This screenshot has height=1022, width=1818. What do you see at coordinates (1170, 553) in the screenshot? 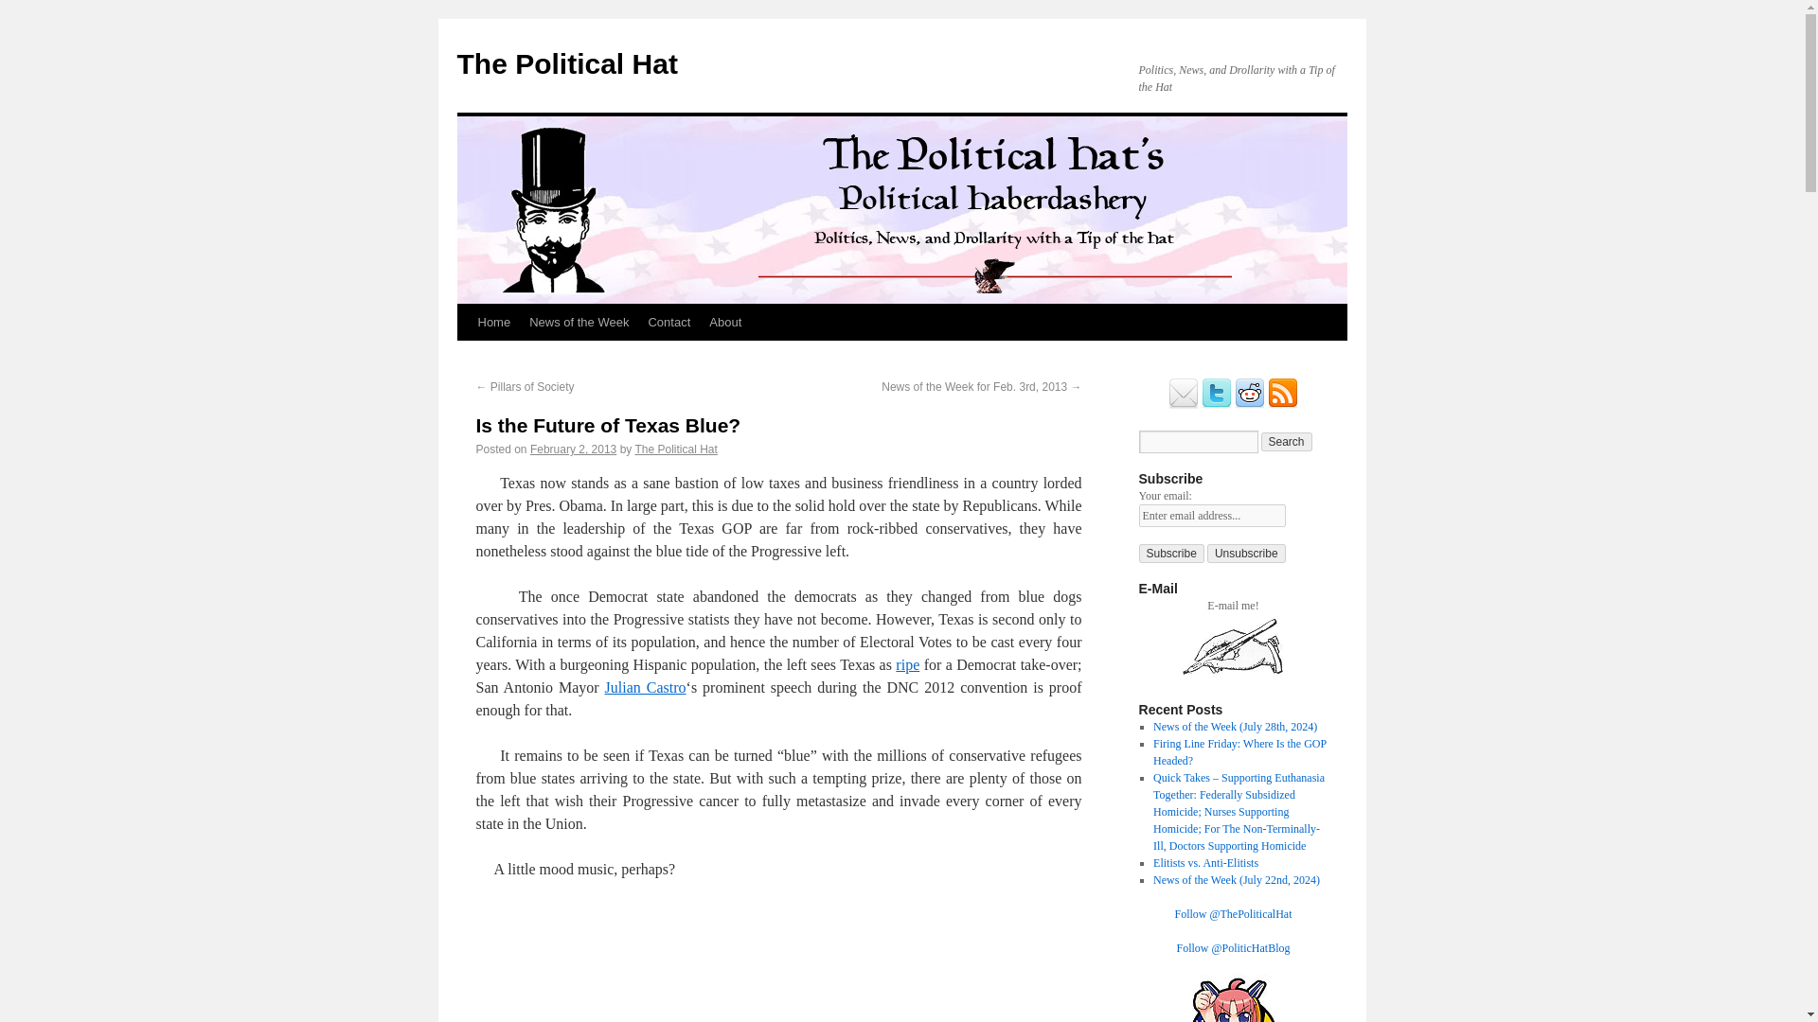
I see `Subscribe` at bounding box center [1170, 553].